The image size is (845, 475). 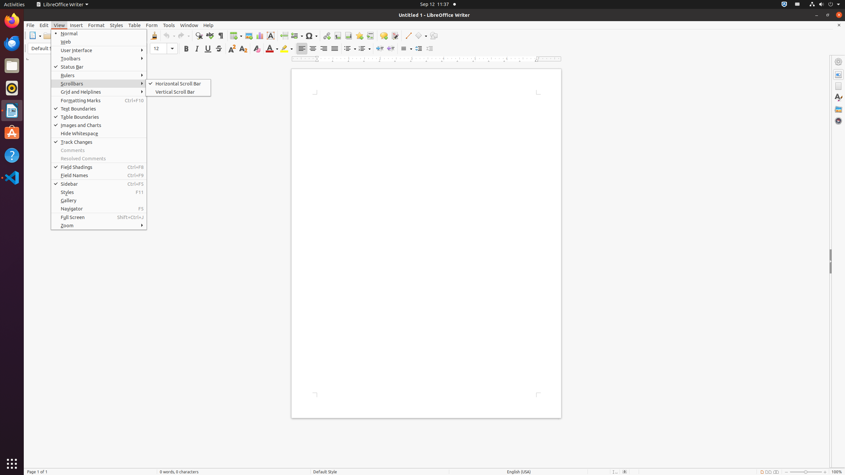 What do you see at coordinates (12, 177) in the screenshot?
I see `Visual Studio Code` at bounding box center [12, 177].